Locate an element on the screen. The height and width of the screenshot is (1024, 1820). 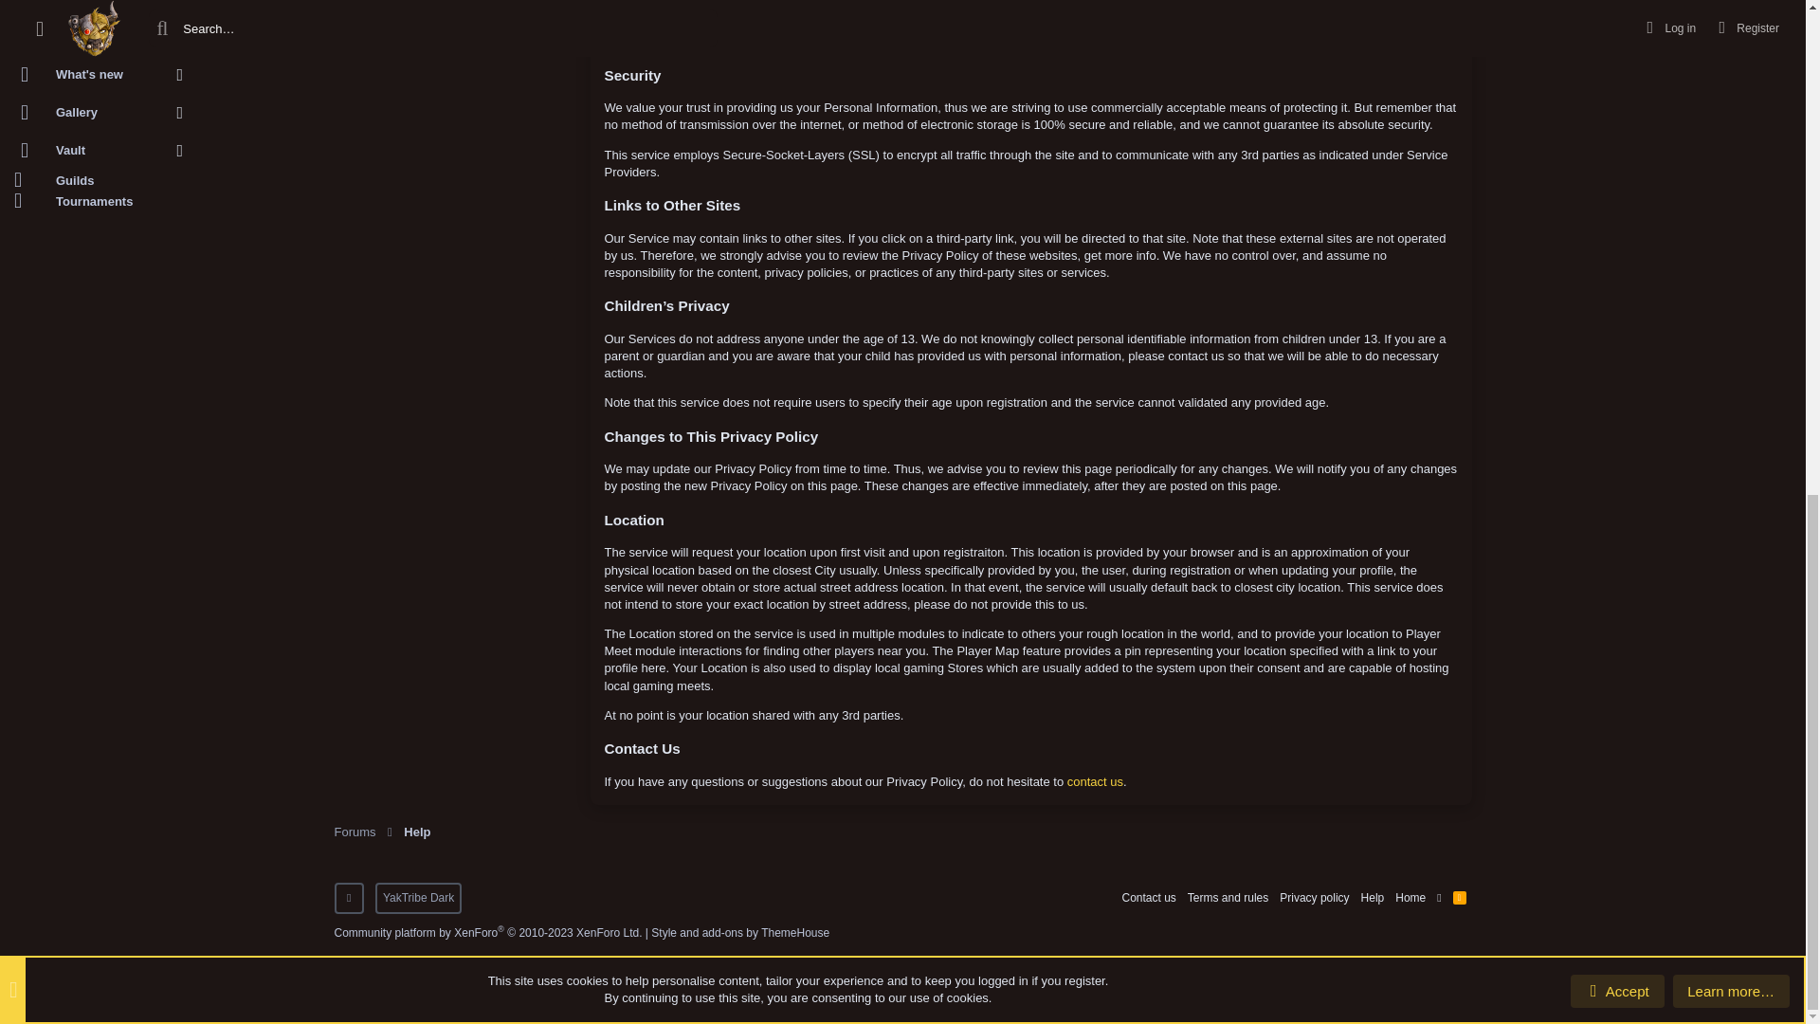
Style chooser is located at coordinates (418, 898).